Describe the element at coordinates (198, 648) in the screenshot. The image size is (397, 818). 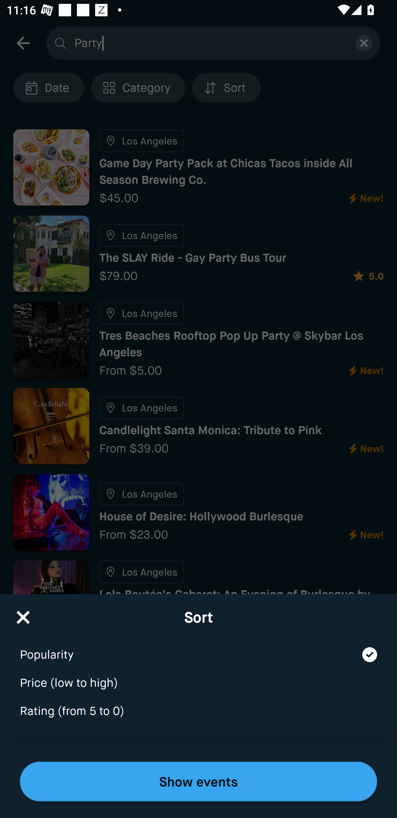
I see `Popularity Selected Icon` at that location.